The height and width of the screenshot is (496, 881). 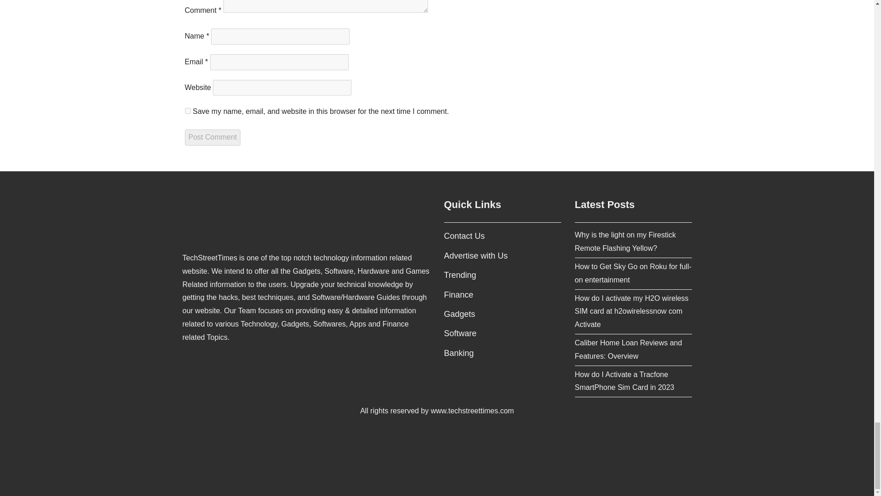 I want to click on yes, so click(x=187, y=111).